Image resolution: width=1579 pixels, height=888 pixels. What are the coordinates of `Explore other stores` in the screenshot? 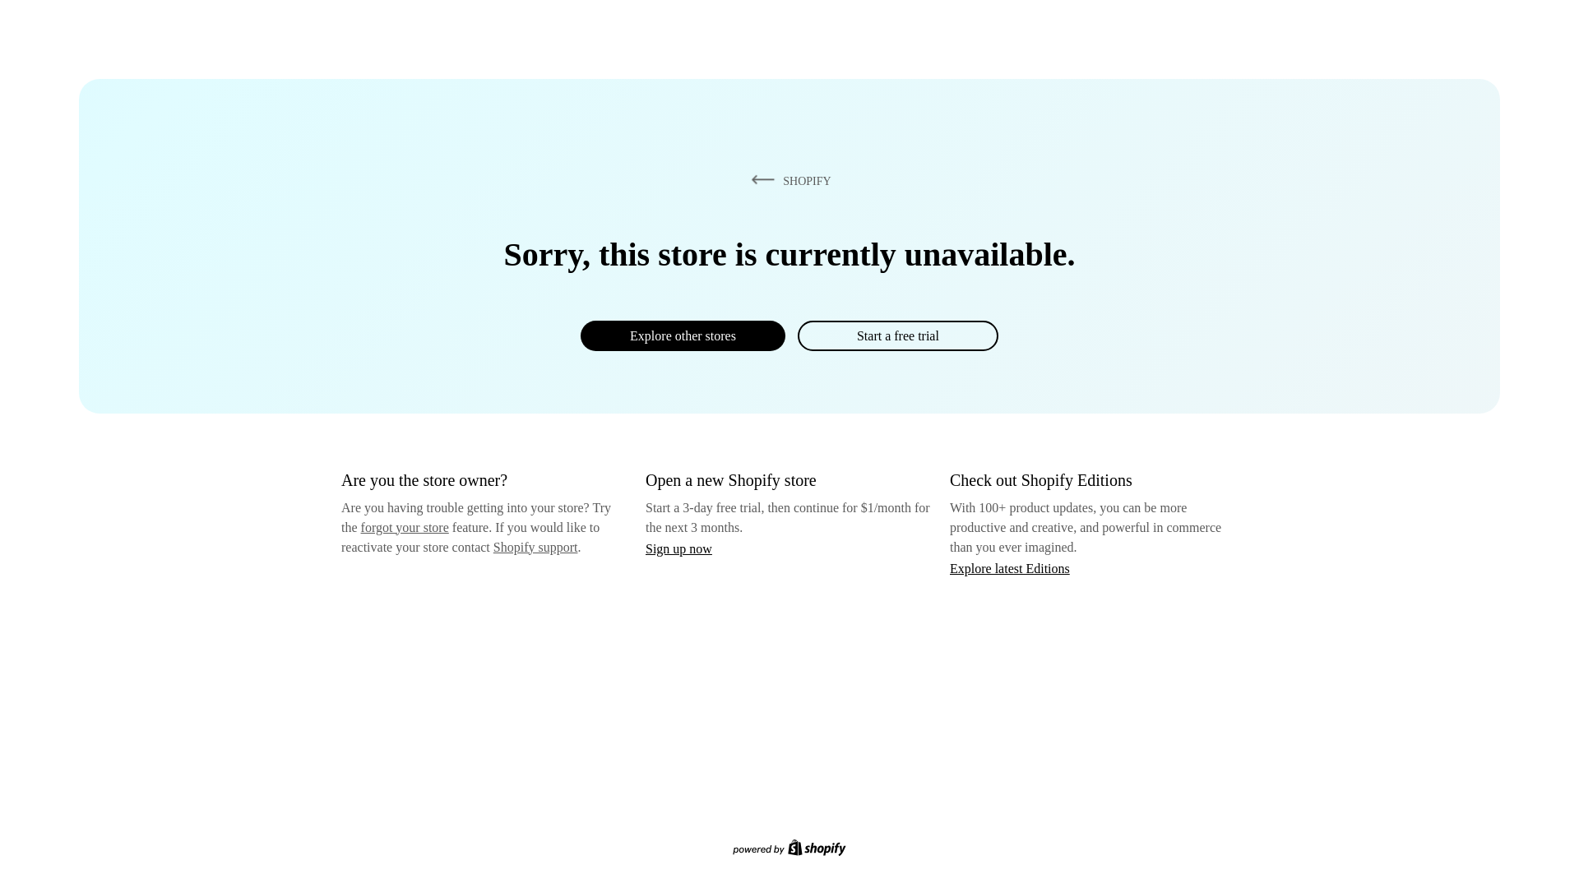 It's located at (683, 335).